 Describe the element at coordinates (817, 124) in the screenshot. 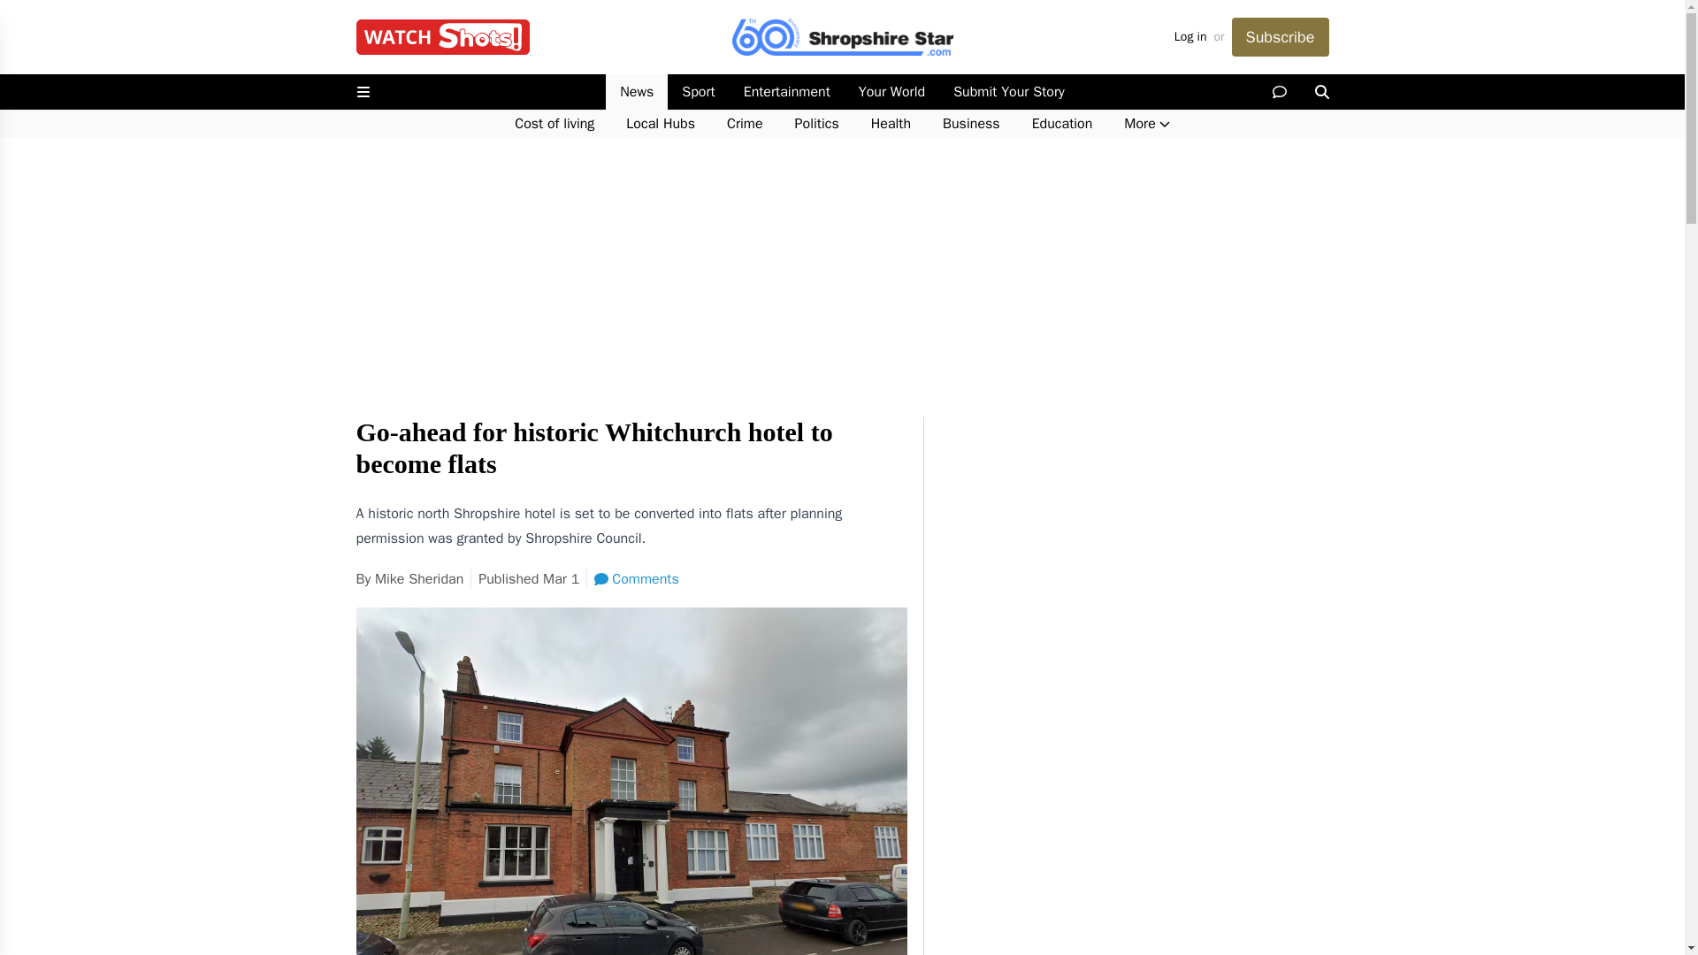

I see `Politics` at that location.